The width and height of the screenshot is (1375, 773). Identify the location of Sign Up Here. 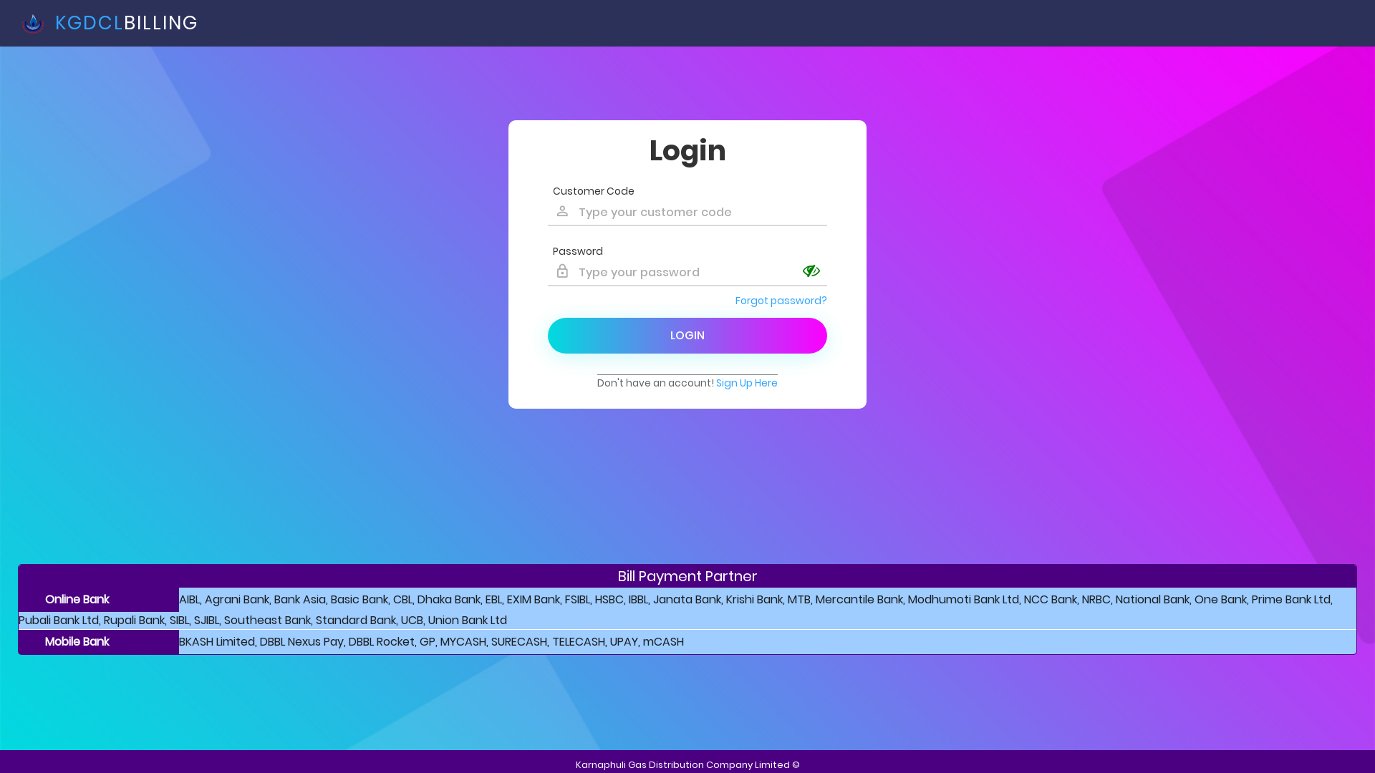
(747, 383).